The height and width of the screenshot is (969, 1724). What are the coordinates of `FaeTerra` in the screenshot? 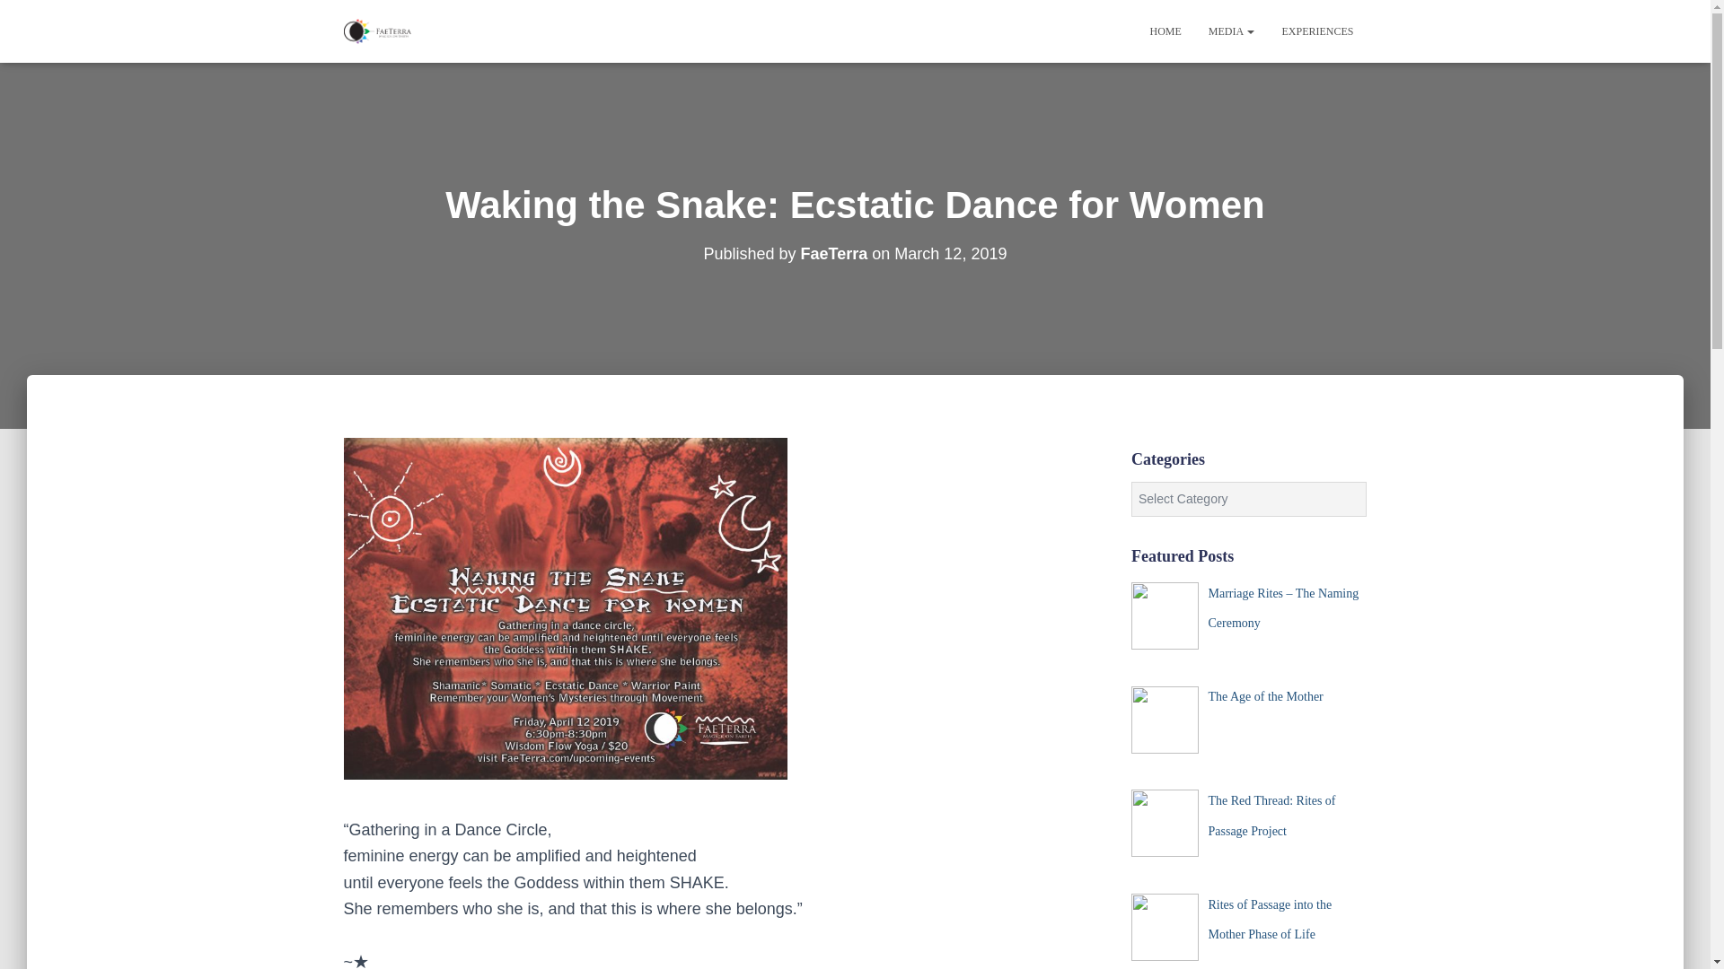 It's located at (835, 253).